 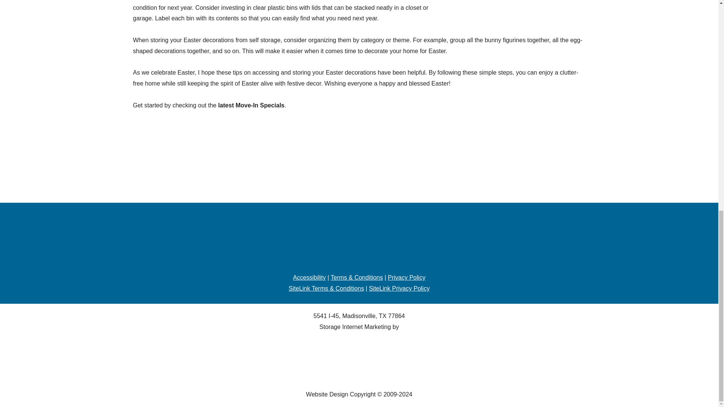 What do you see at coordinates (406, 277) in the screenshot?
I see `Privacy Policy` at bounding box center [406, 277].